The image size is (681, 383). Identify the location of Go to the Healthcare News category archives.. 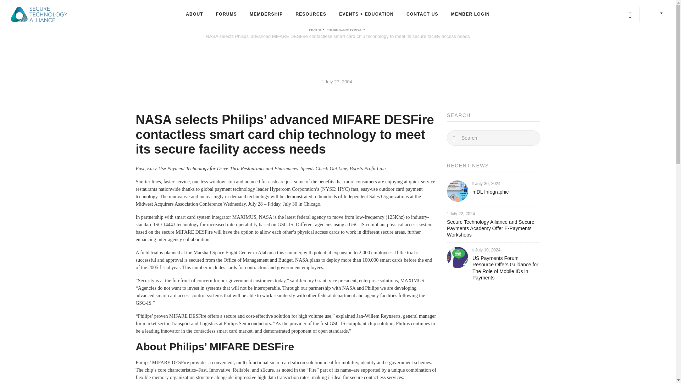
(344, 29).